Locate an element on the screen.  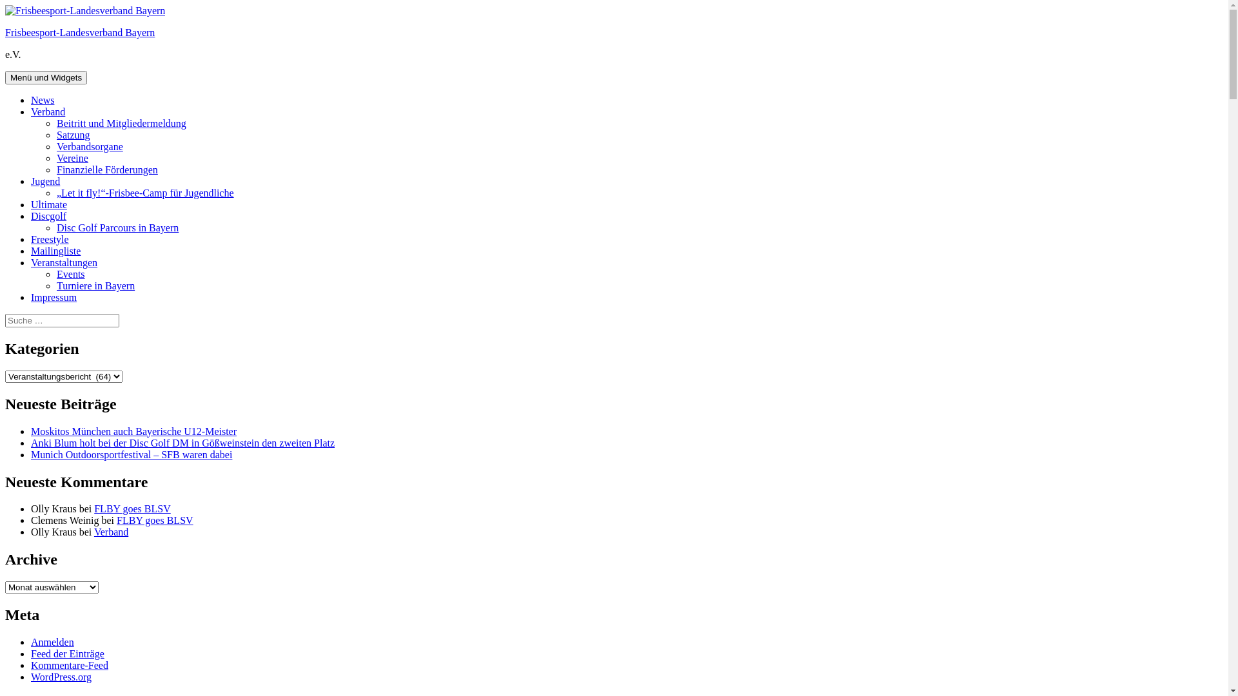
Verband is located at coordinates (111, 532).